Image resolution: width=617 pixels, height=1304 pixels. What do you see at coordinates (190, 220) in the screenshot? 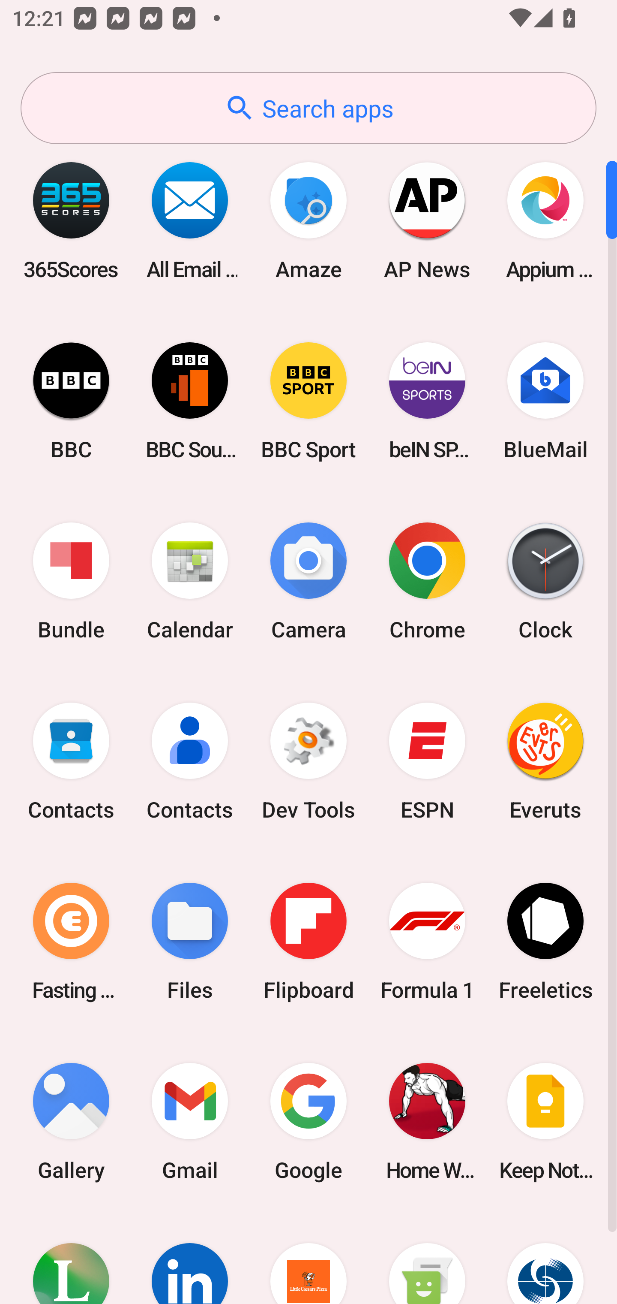
I see `All Email Connect` at bounding box center [190, 220].